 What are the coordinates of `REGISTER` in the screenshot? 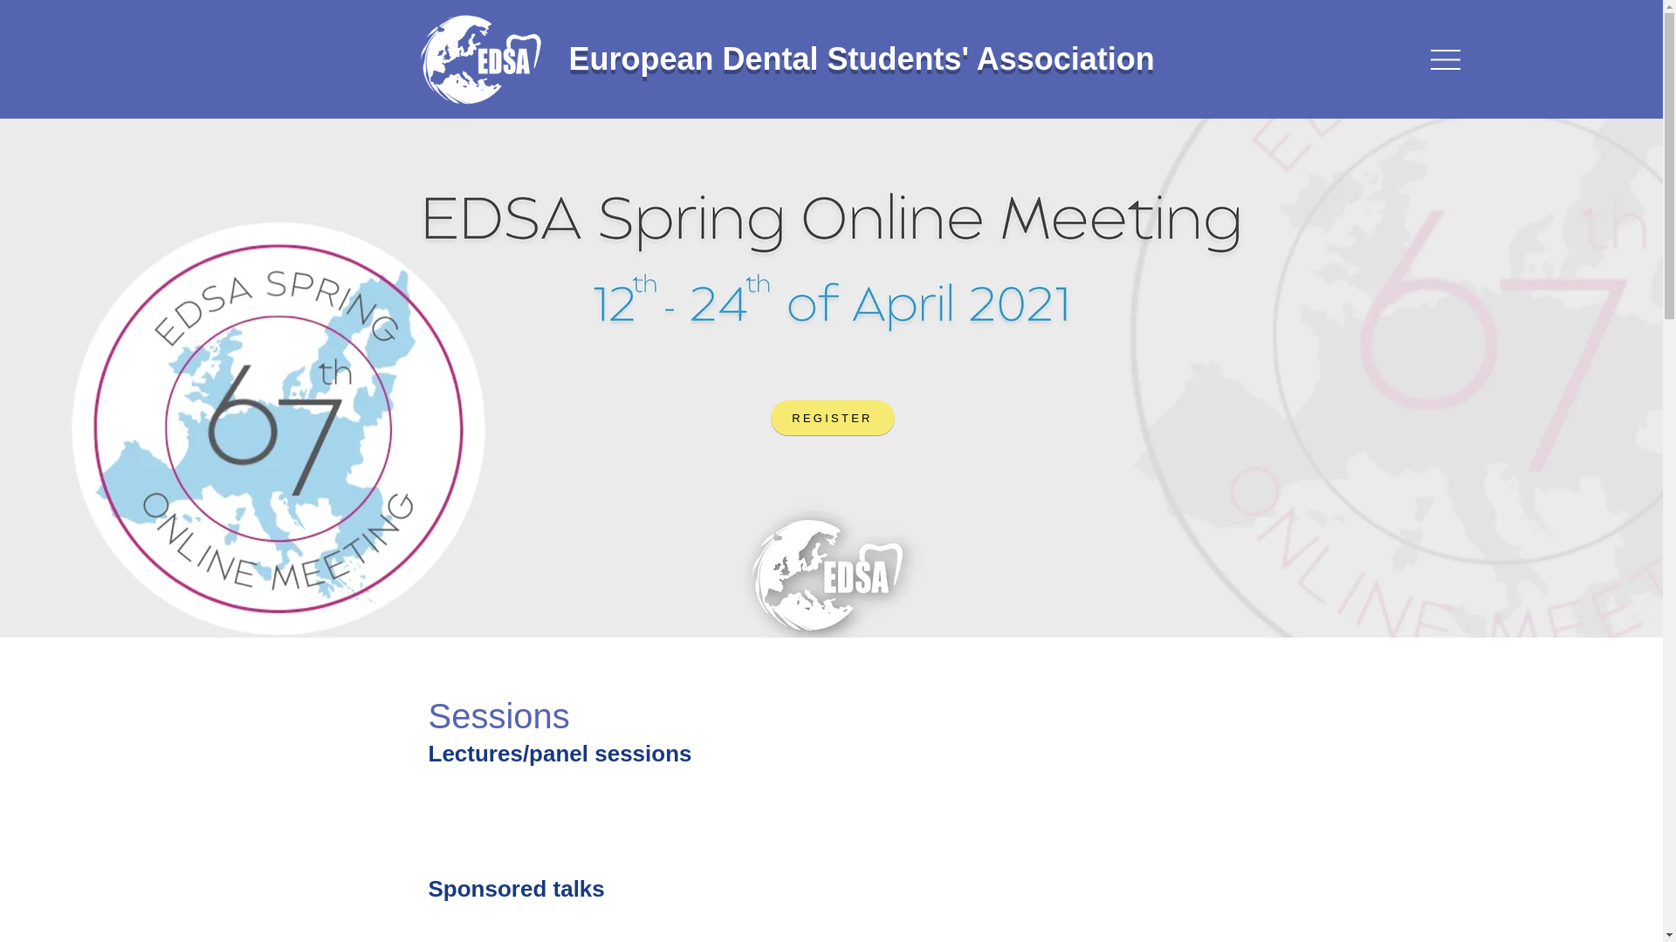 It's located at (831, 417).